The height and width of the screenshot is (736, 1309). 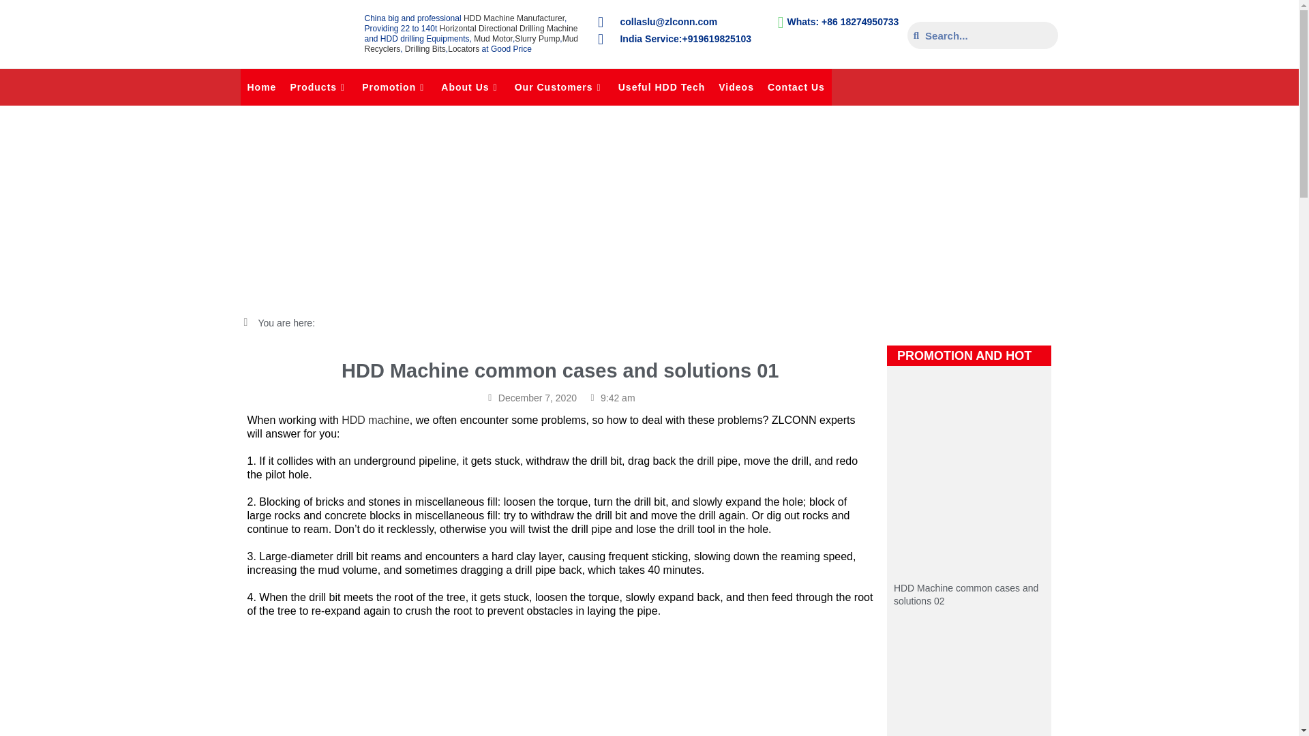 I want to click on Home, so click(x=260, y=87).